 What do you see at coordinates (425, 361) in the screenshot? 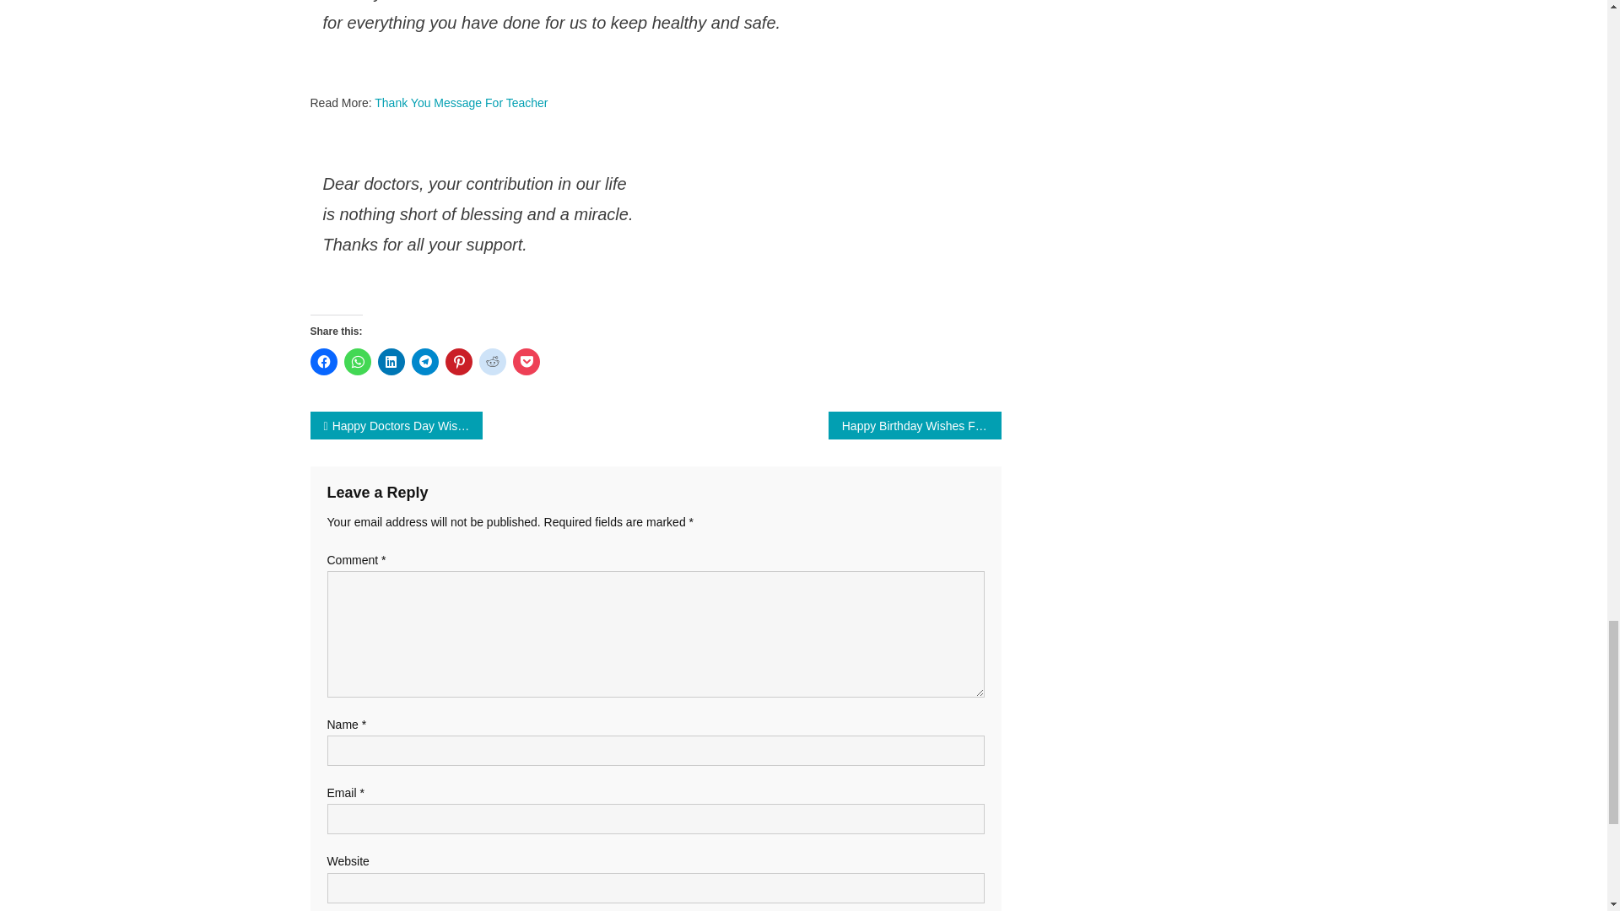
I see `Click to share on Telegram` at bounding box center [425, 361].